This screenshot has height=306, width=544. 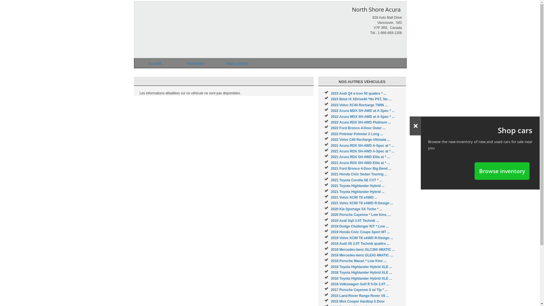 What do you see at coordinates (360, 163) in the screenshot?
I see `2021 Acura RDX SH-AWD Elite at * ...` at bounding box center [360, 163].